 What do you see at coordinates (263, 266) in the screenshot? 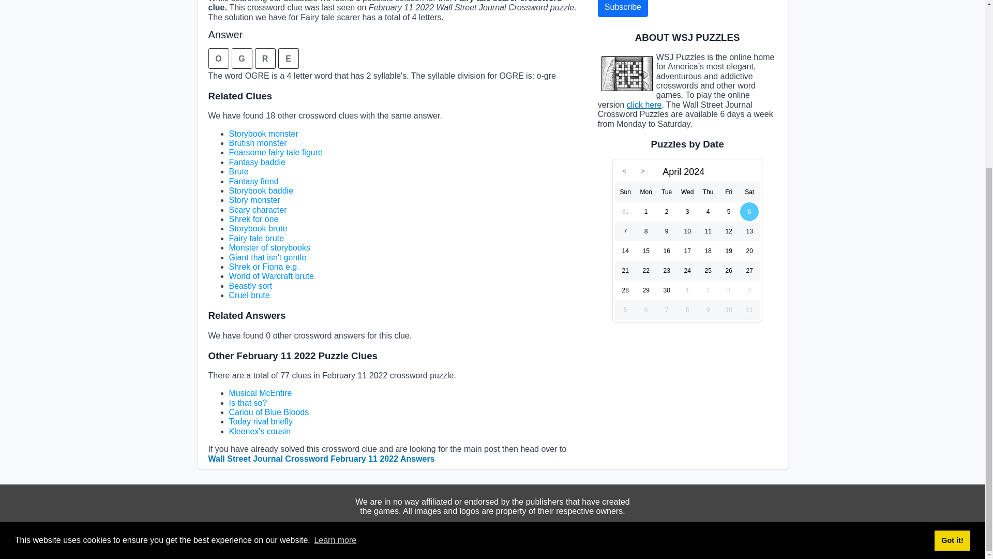
I see `Shrek or Fiona e.g.` at bounding box center [263, 266].